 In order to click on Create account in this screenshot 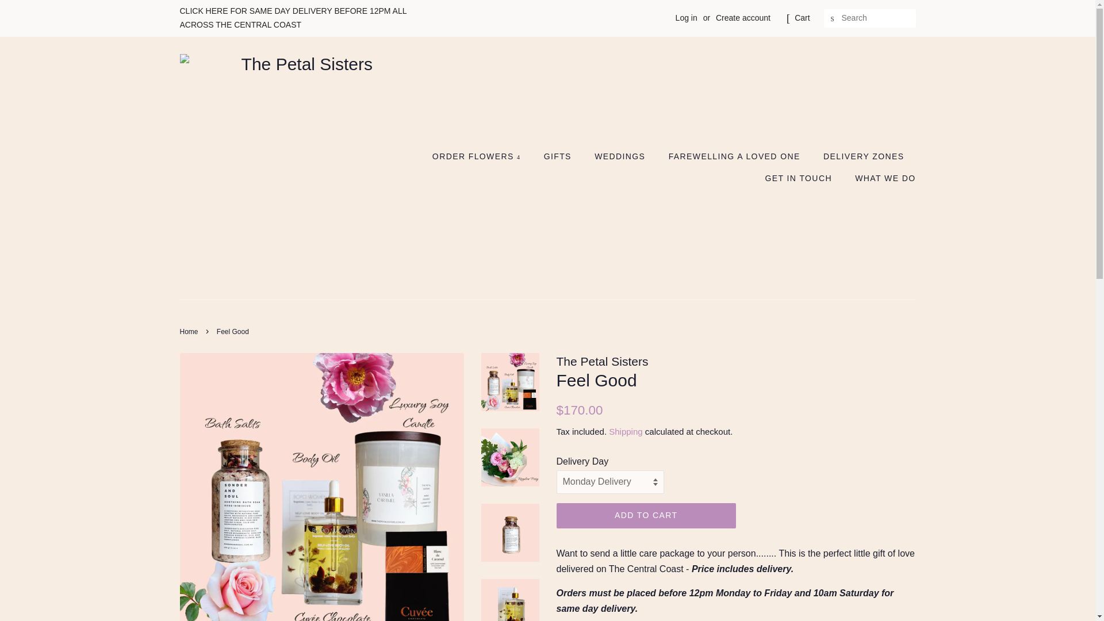, I will do `click(743, 17)`.